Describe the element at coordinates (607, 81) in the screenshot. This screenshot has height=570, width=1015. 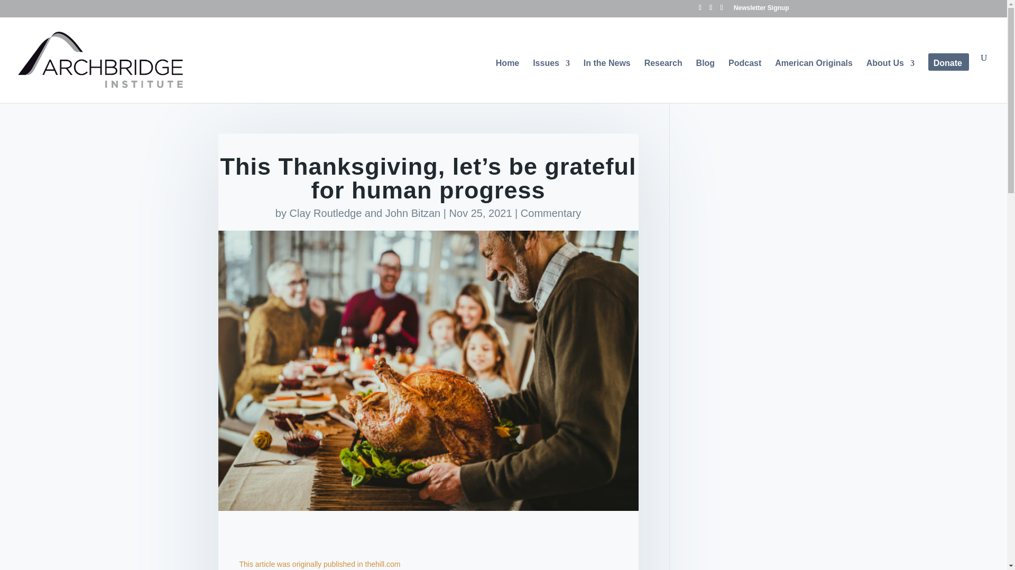
I see `In the News` at that location.